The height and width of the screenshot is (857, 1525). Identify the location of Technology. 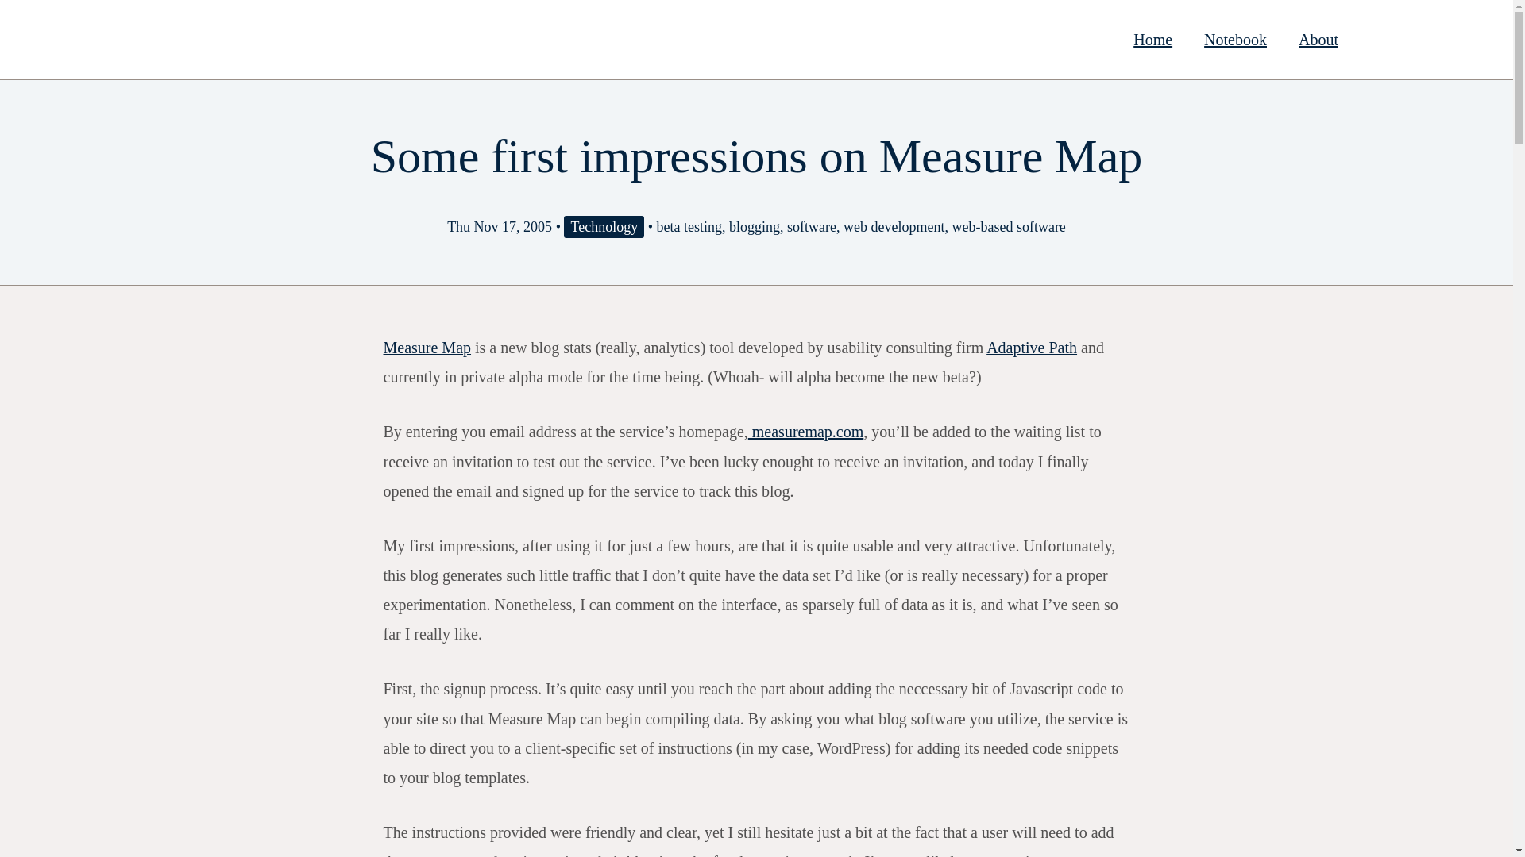
(604, 227).